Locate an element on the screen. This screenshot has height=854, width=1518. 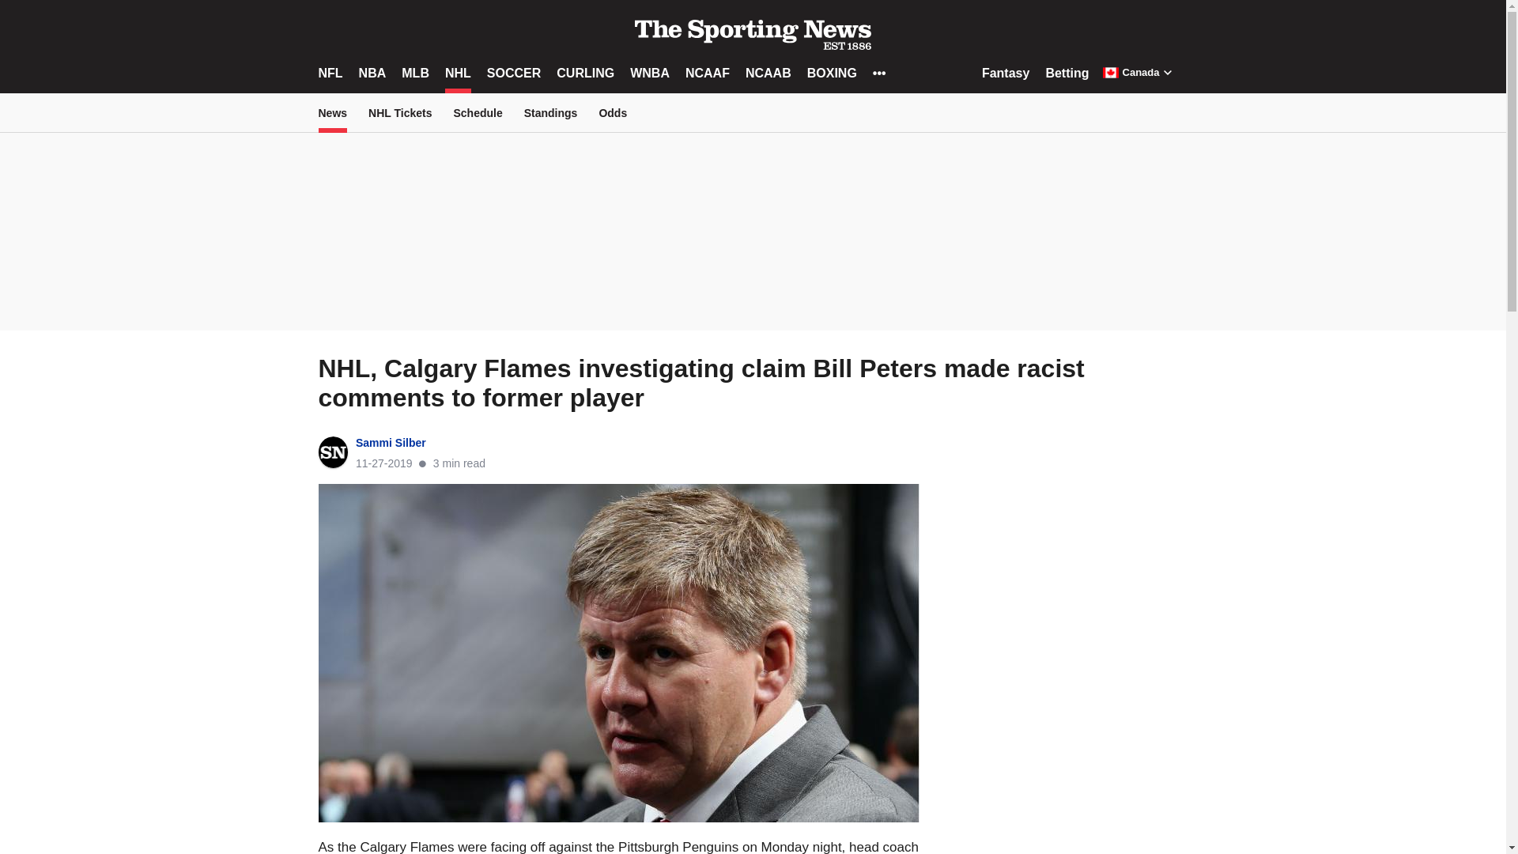
BOXING is located at coordinates (832, 73).